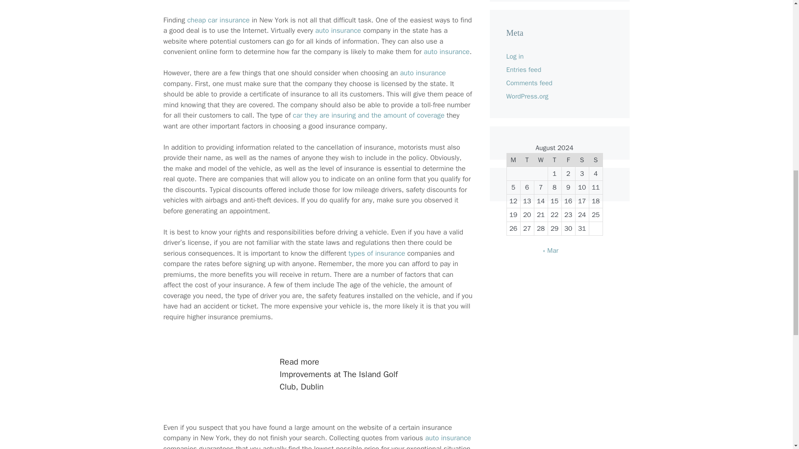  What do you see at coordinates (513, 160) in the screenshot?
I see `Monday` at bounding box center [513, 160].